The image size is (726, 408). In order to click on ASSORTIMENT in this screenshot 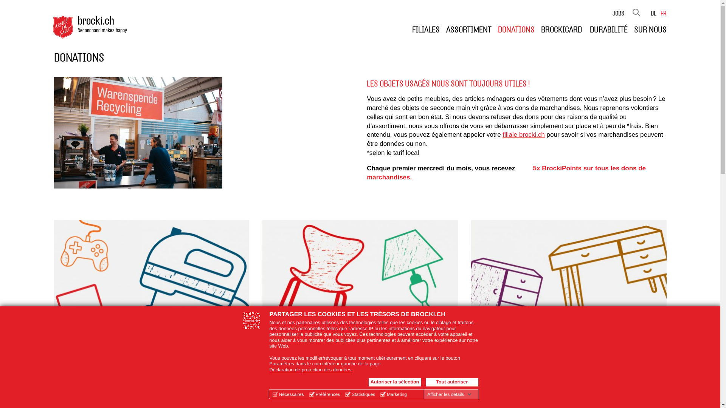, I will do `click(469, 30)`.